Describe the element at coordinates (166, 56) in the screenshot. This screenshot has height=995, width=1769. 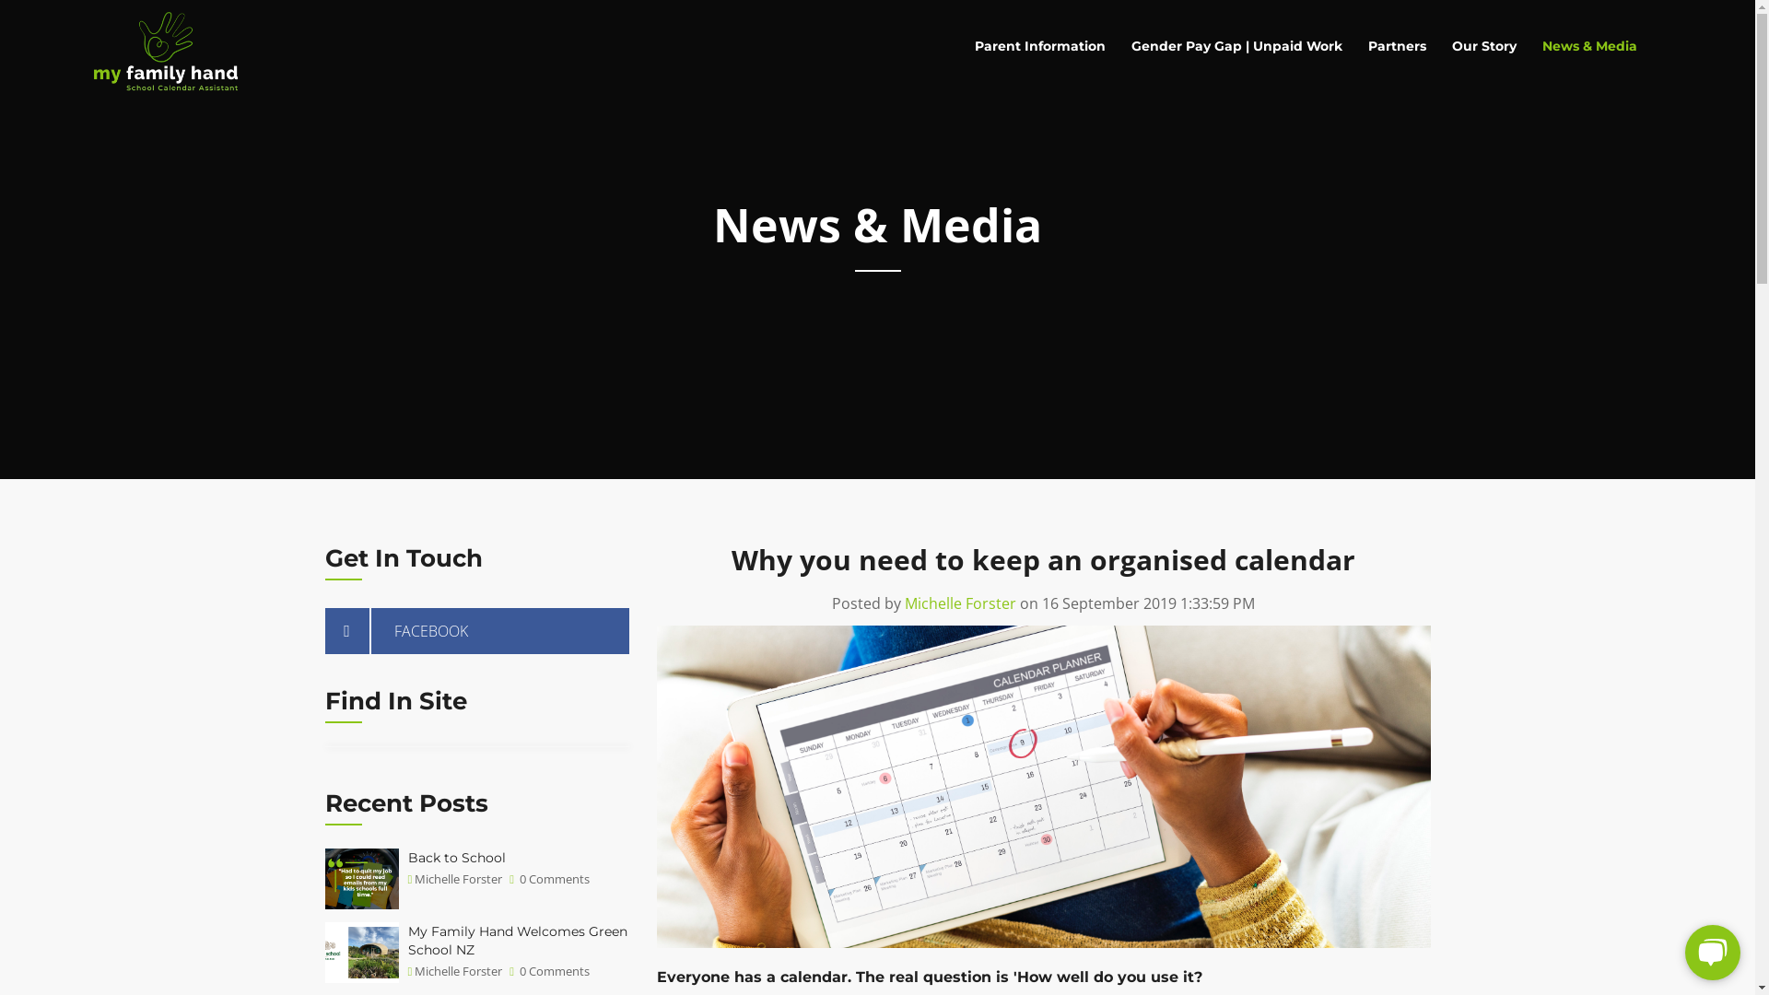
I see `my family hand school app` at that location.